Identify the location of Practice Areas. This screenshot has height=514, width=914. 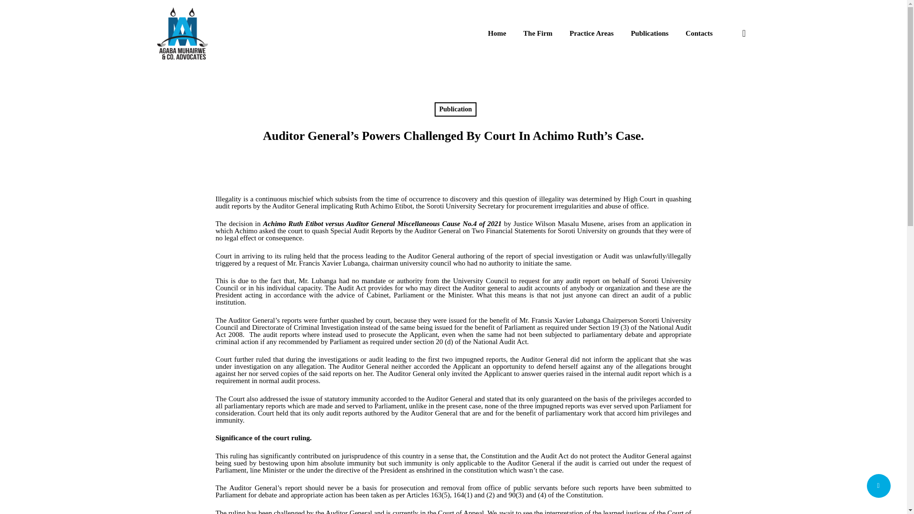
(592, 33).